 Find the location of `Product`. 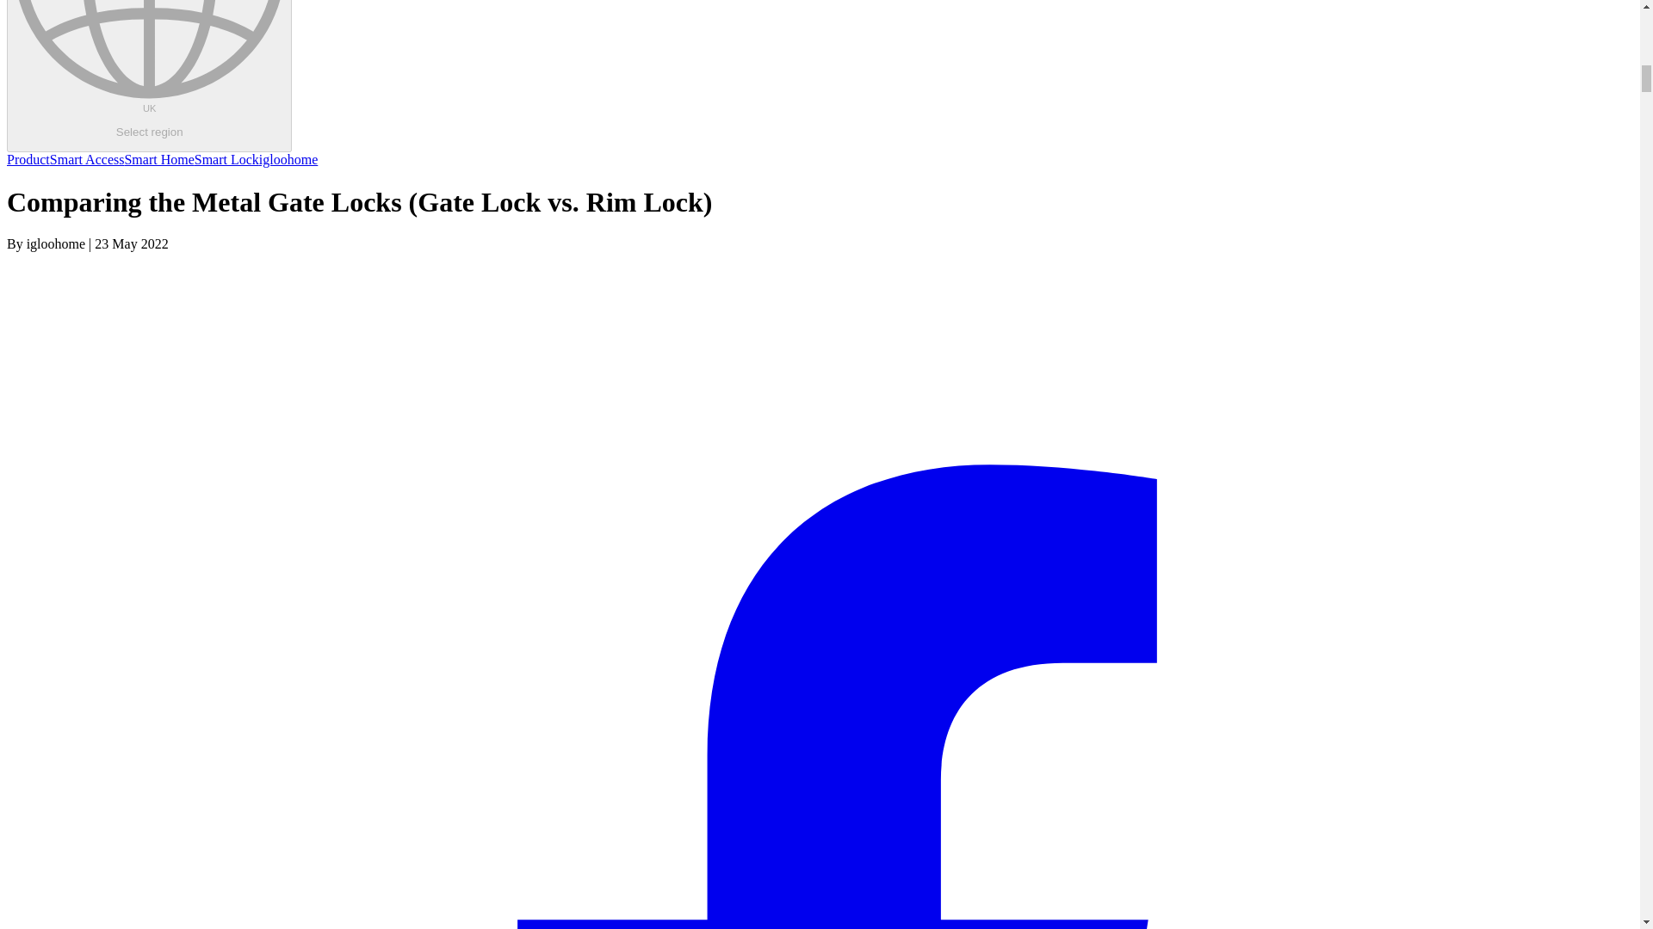

Product is located at coordinates (149, 76).